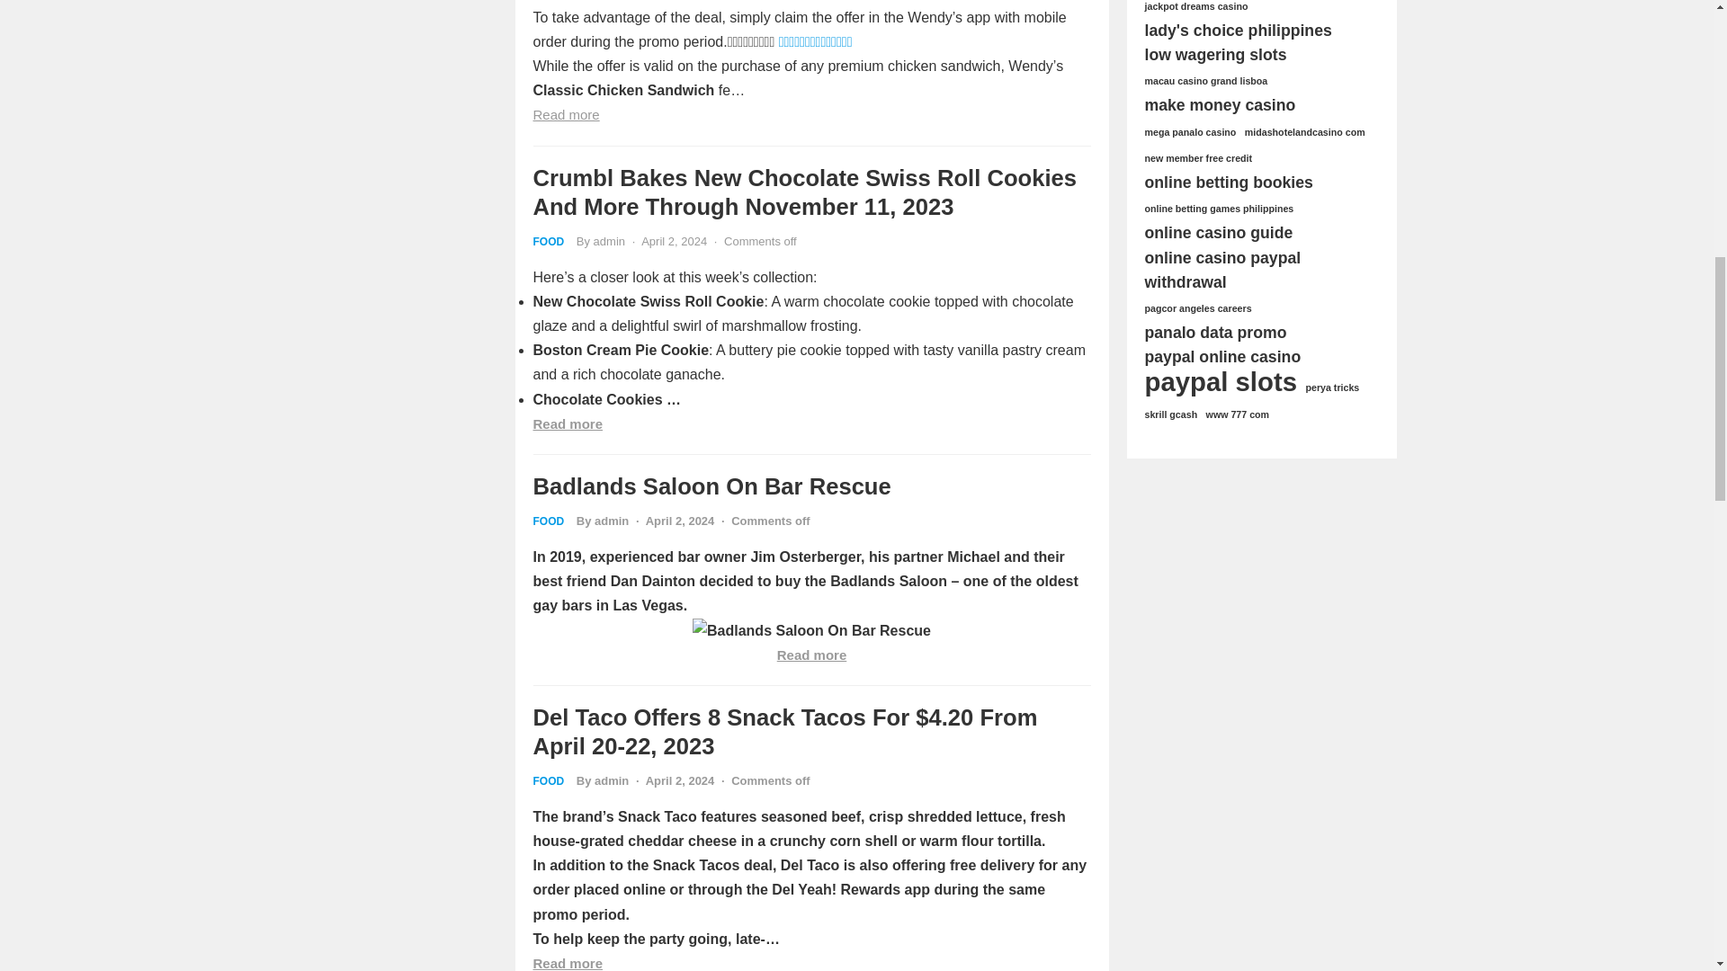  I want to click on Posts by admin, so click(611, 780).